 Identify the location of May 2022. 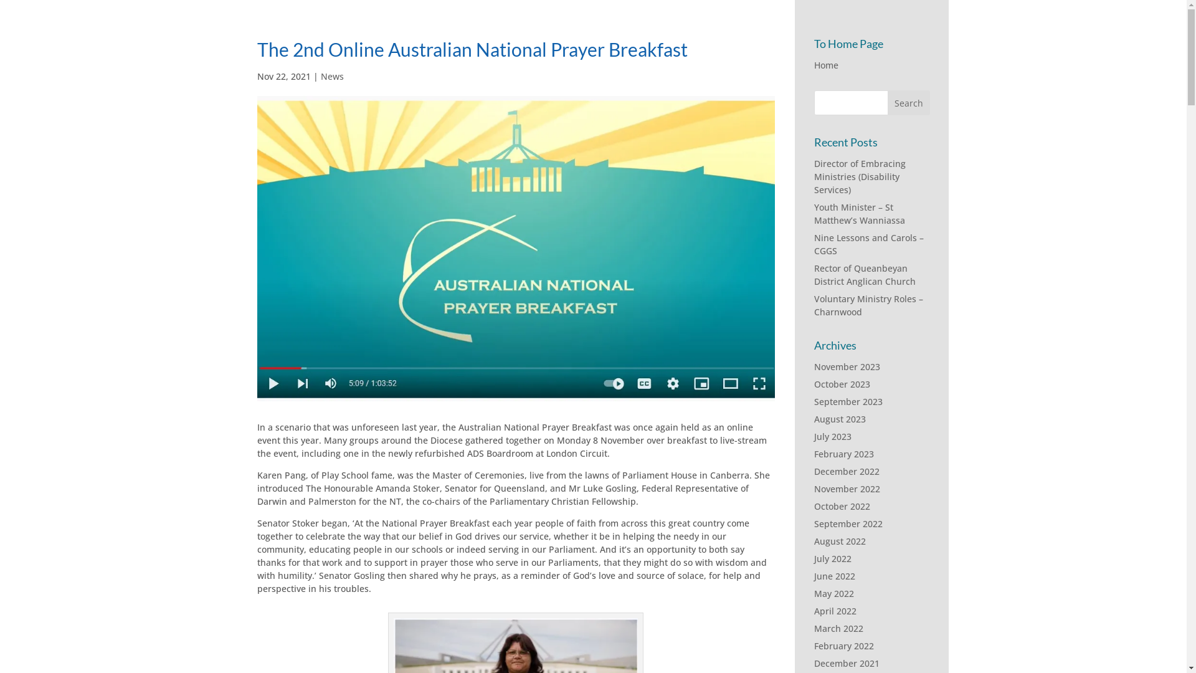
(833, 593).